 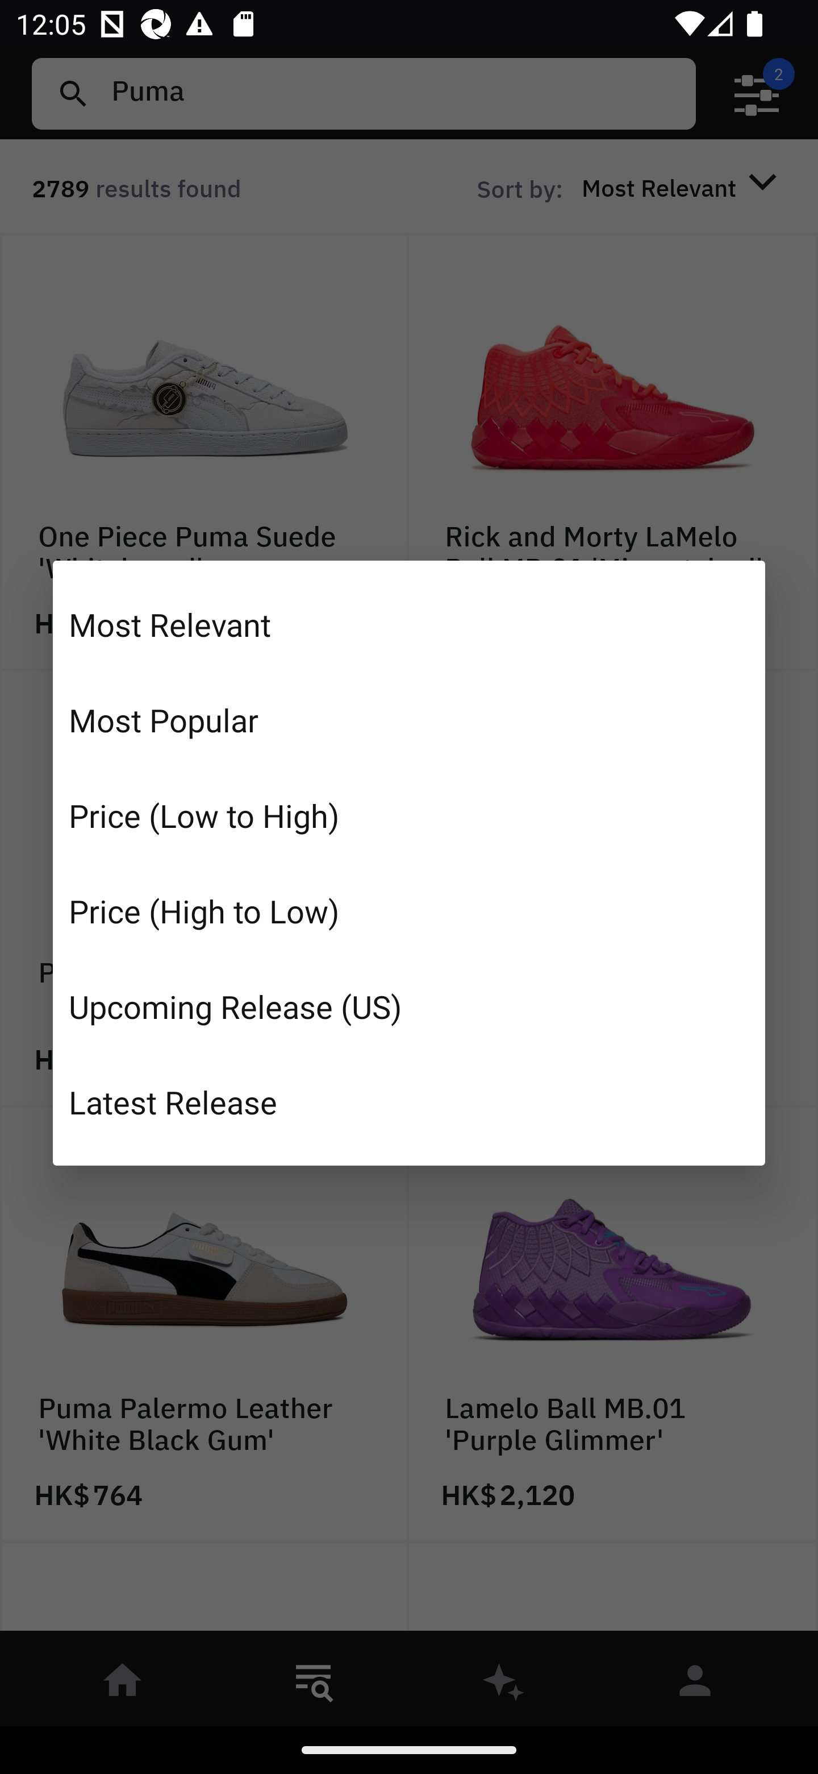 I want to click on Most Relevant, so click(x=409, y=624).